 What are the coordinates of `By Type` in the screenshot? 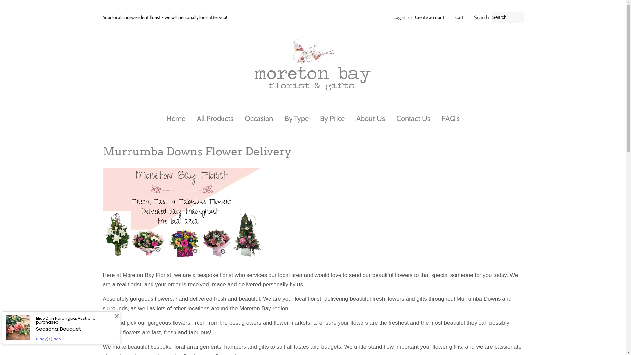 It's located at (296, 118).